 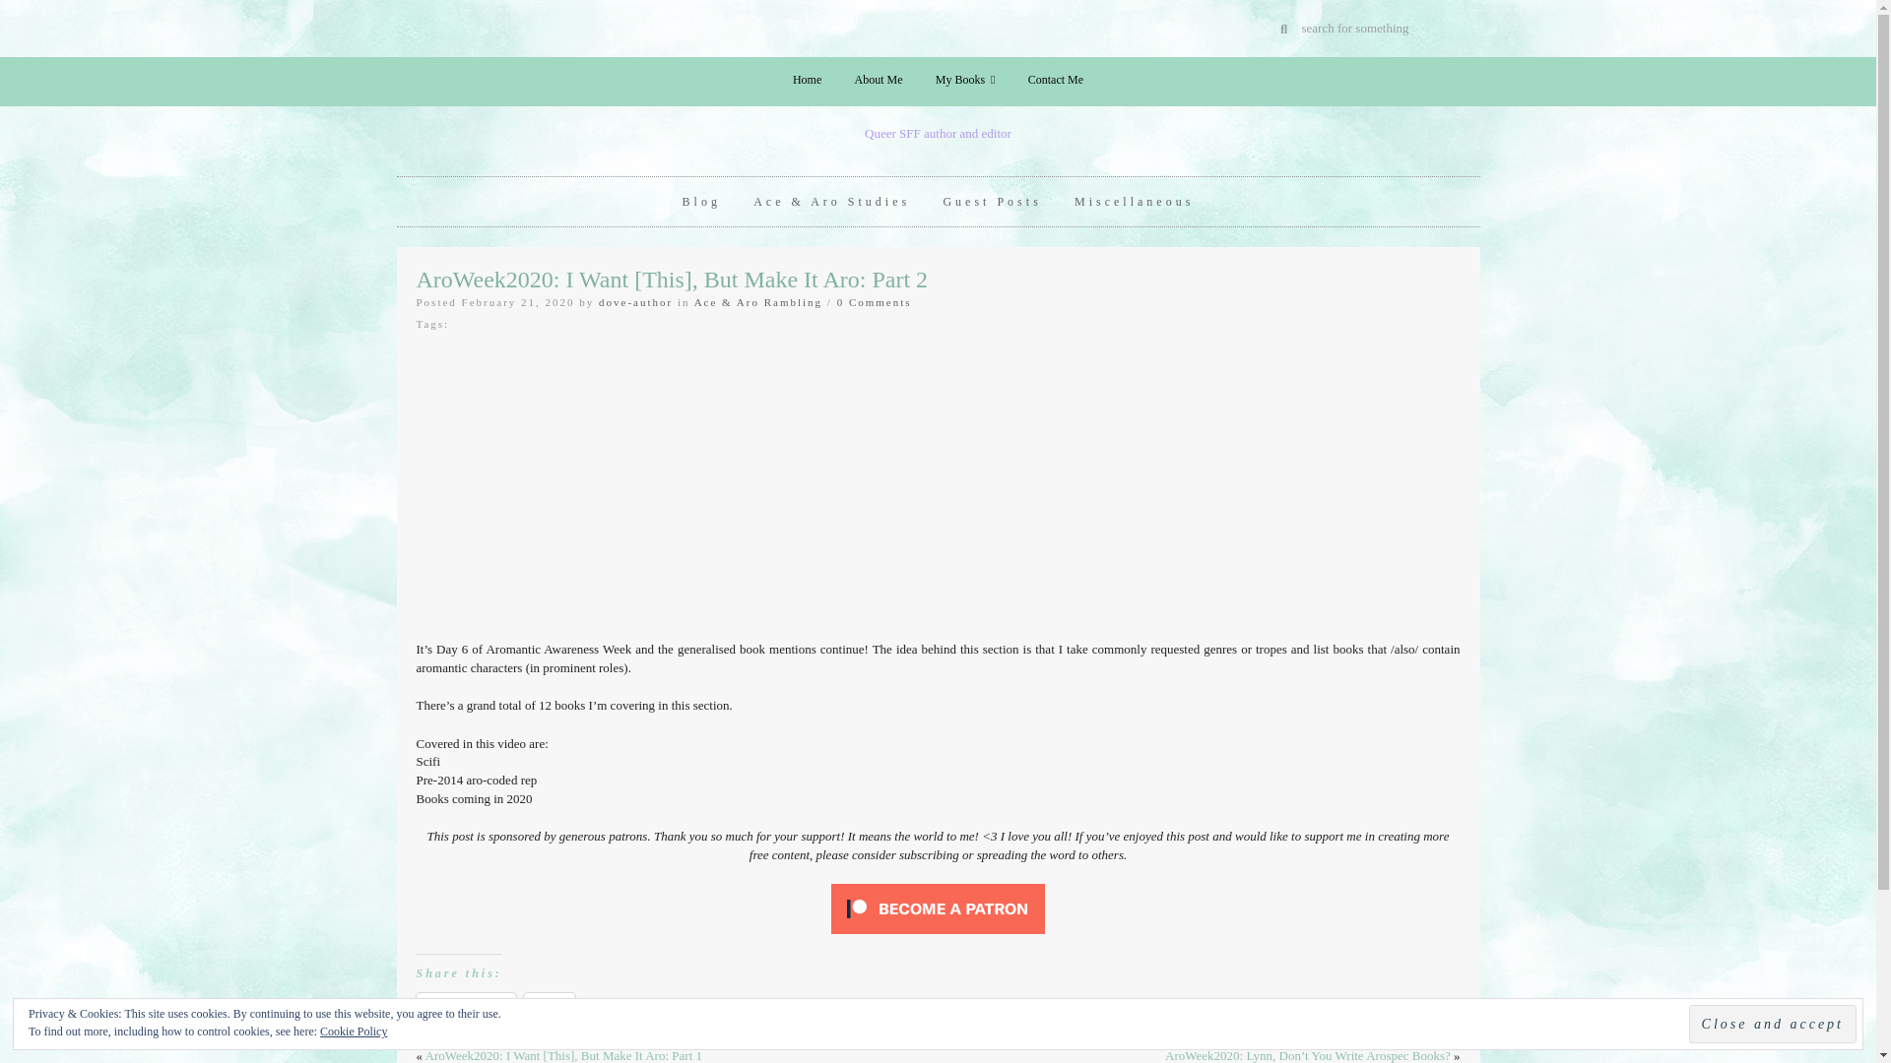 What do you see at coordinates (965, 80) in the screenshot?
I see `My Books  ` at bounding box center [965, 80].